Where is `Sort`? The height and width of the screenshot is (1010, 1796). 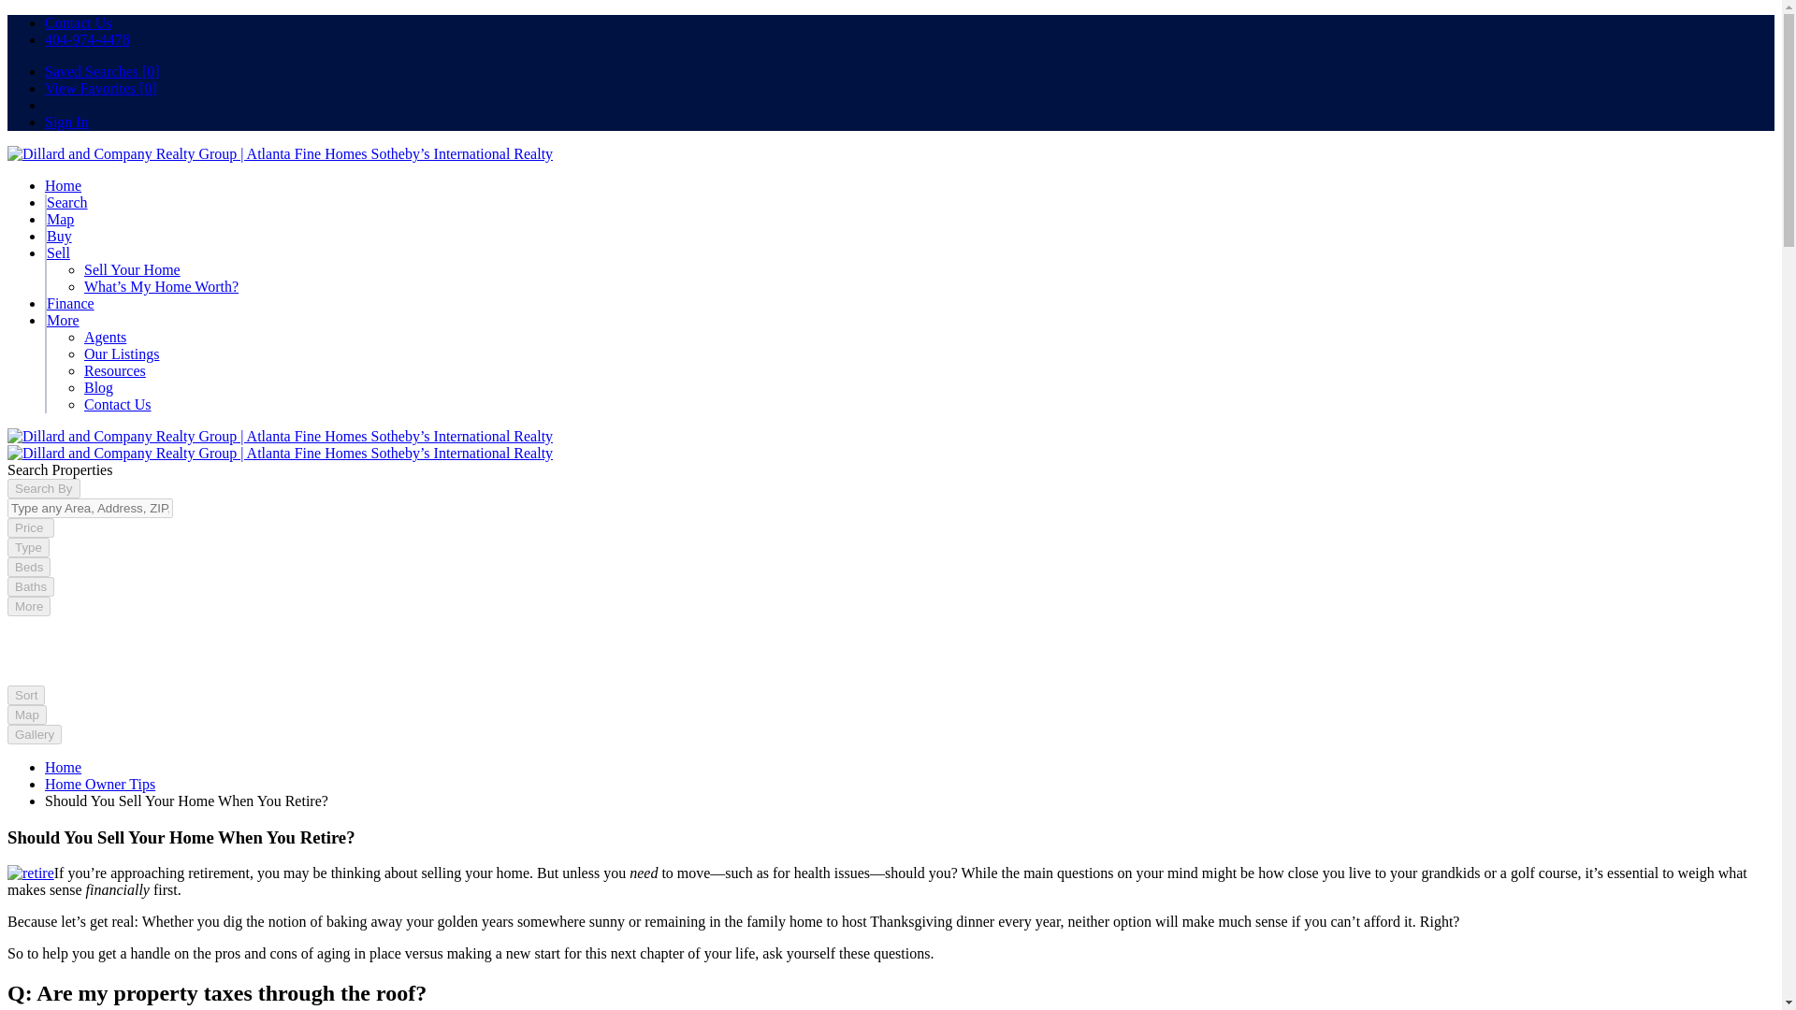
Sort is located at coordinates (26, 695).